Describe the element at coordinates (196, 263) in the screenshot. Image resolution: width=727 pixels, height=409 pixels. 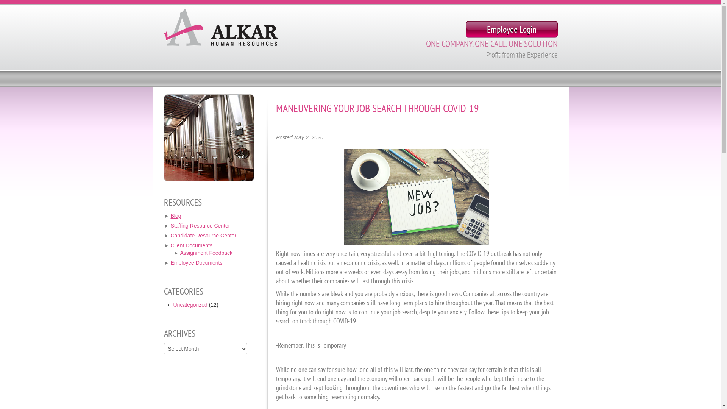
I see `Employee Documents` at that location.